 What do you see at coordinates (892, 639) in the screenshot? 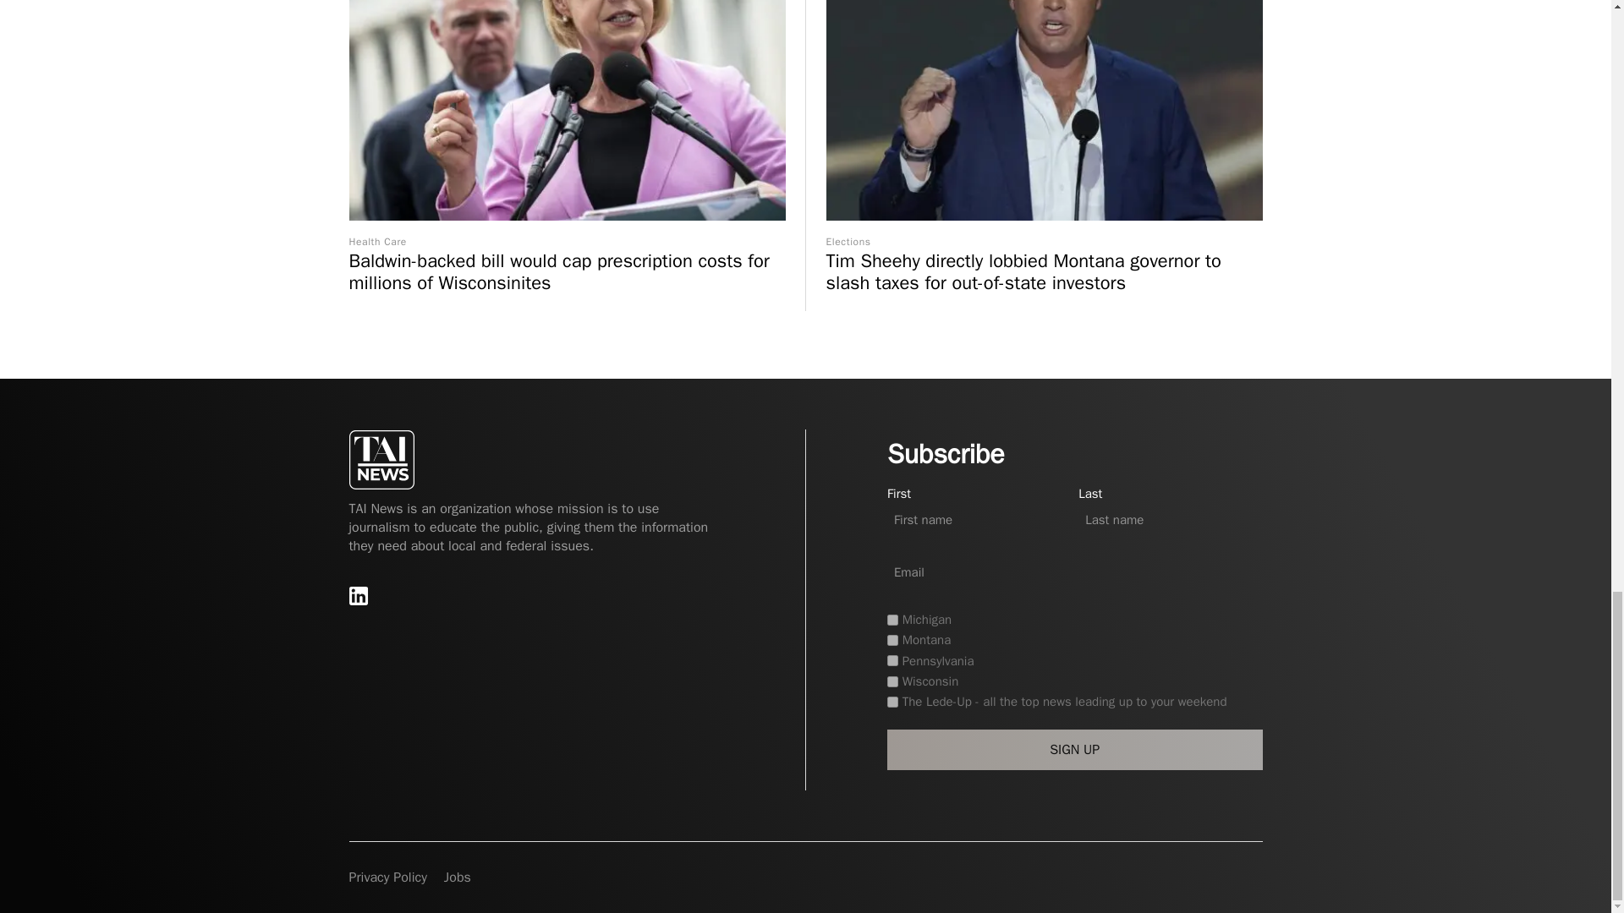
I see `Montana` at bounding box center [892, 639].